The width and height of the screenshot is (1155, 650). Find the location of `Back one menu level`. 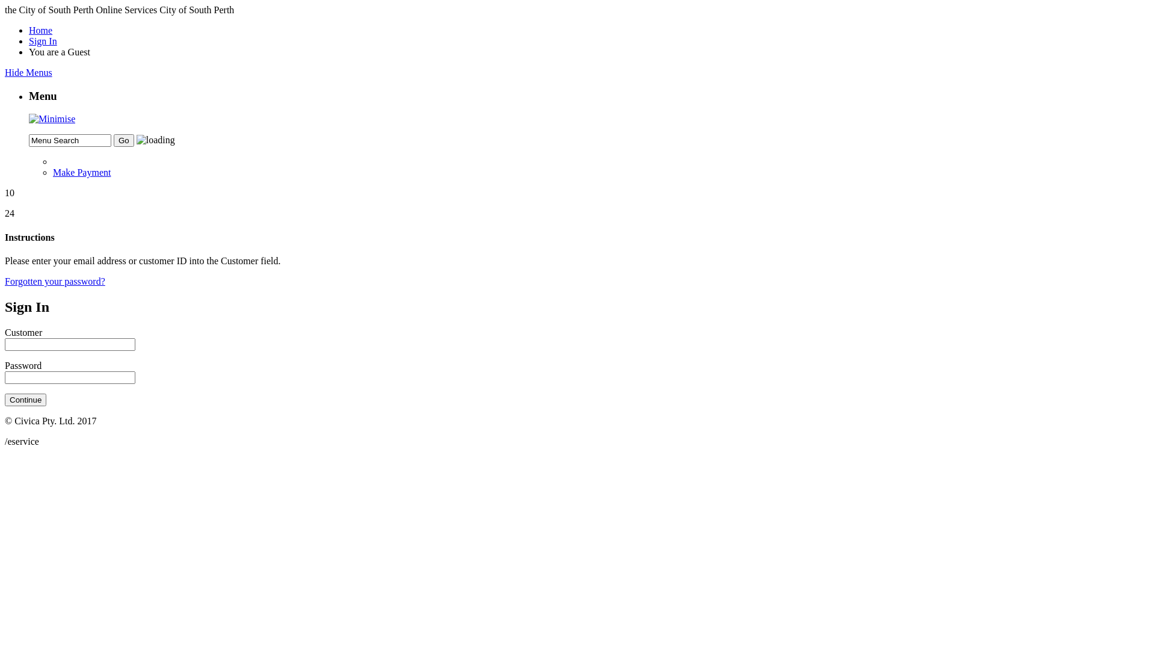

Back one menu level is located at coordinates (602, 162).